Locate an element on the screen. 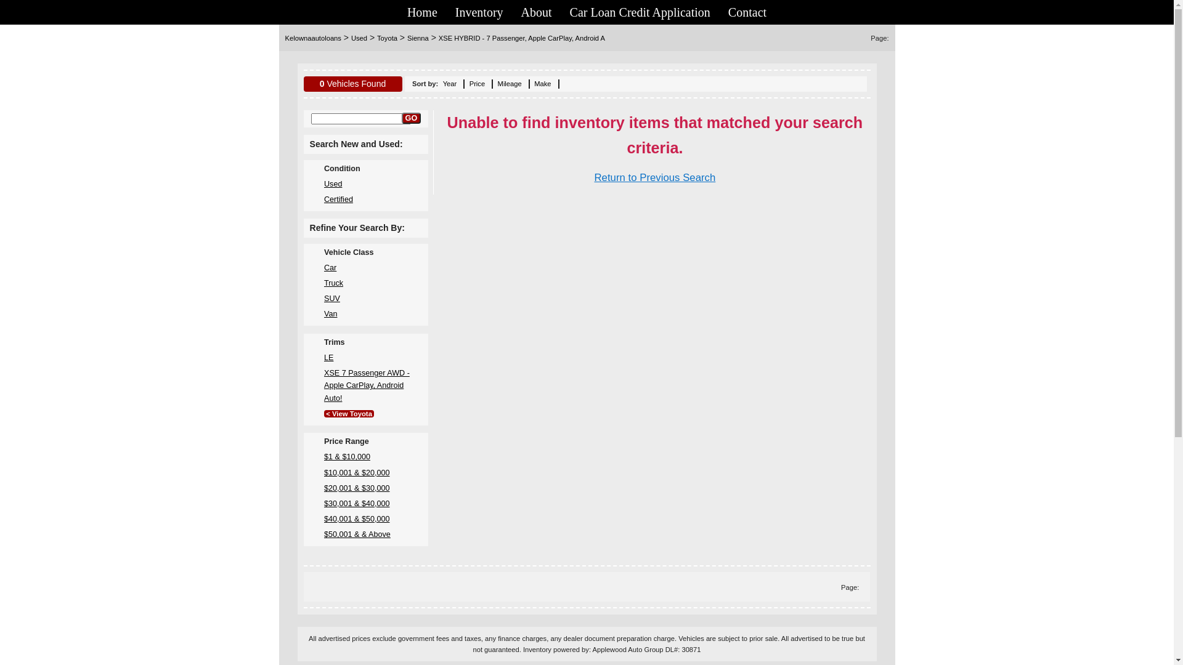  XSE HYBRID - 7 Passenger, Apple CarPlay, Android A is located at coordinates (522, 38).